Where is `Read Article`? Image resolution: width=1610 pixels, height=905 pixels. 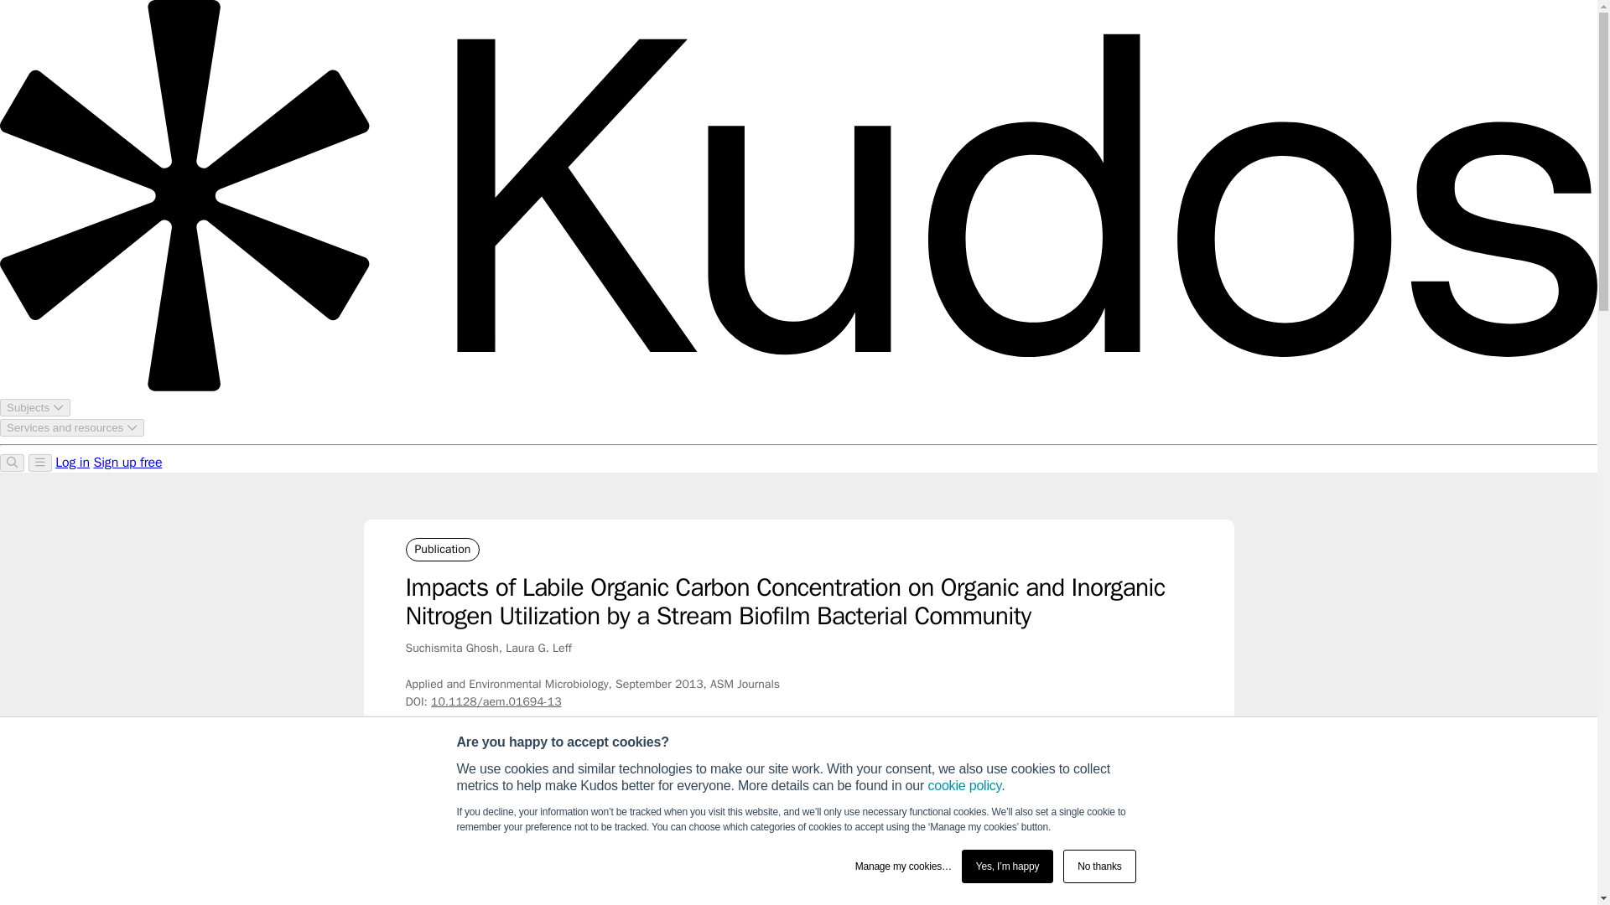
Read Article is located at coordinates (1104, 861).